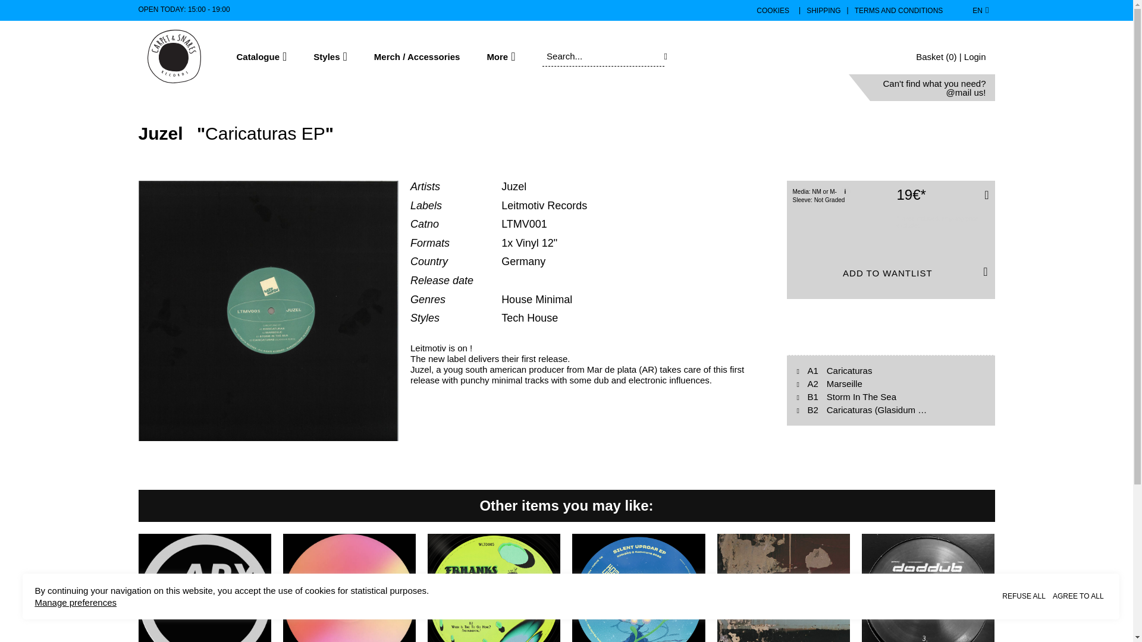  Describe the element at coordinates (980, 11) in the screenshot. I see `EN` at that location.